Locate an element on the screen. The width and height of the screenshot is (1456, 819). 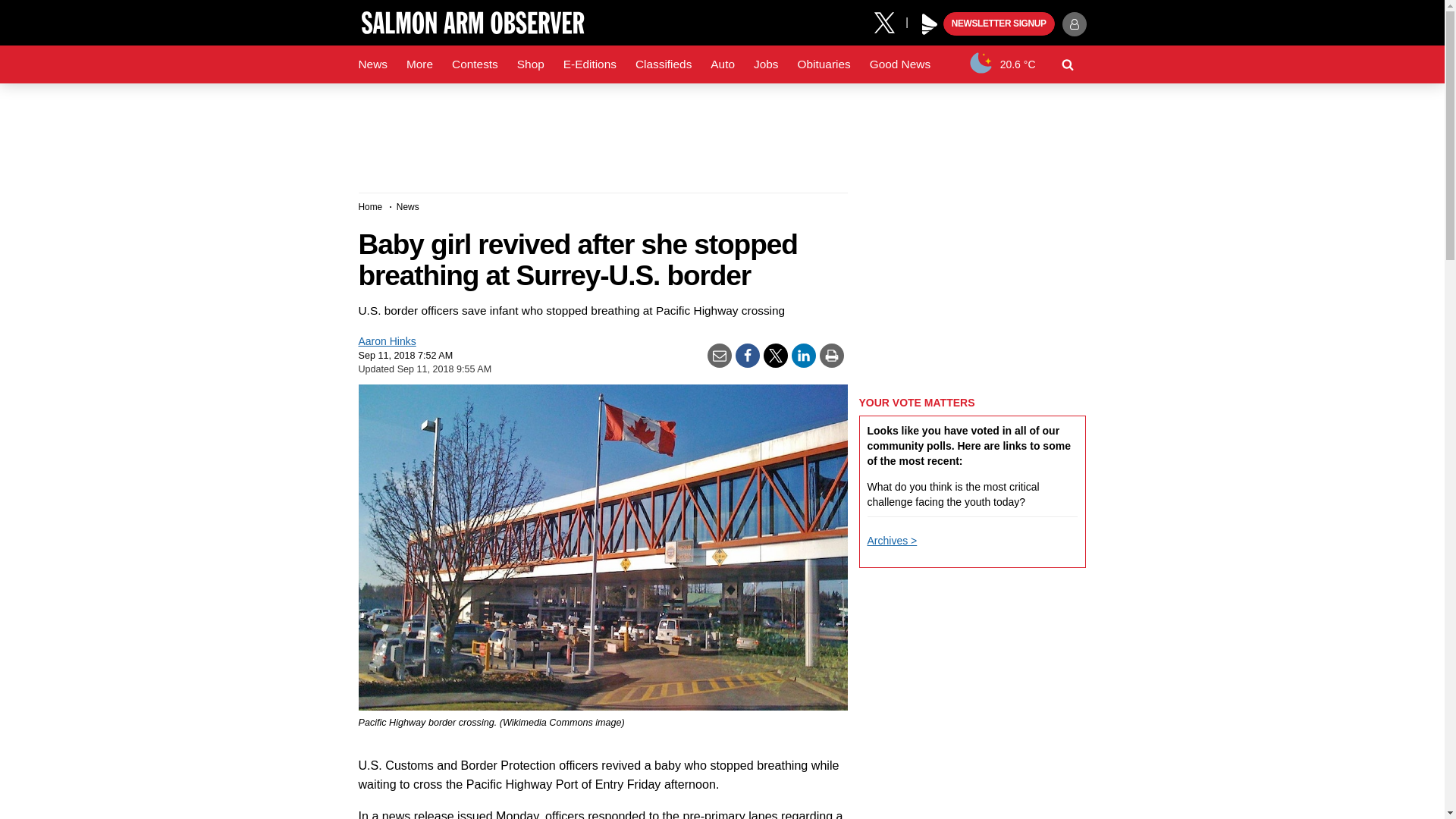
NEWSLETTER SIGNUP is located at coordinates (999, 24).